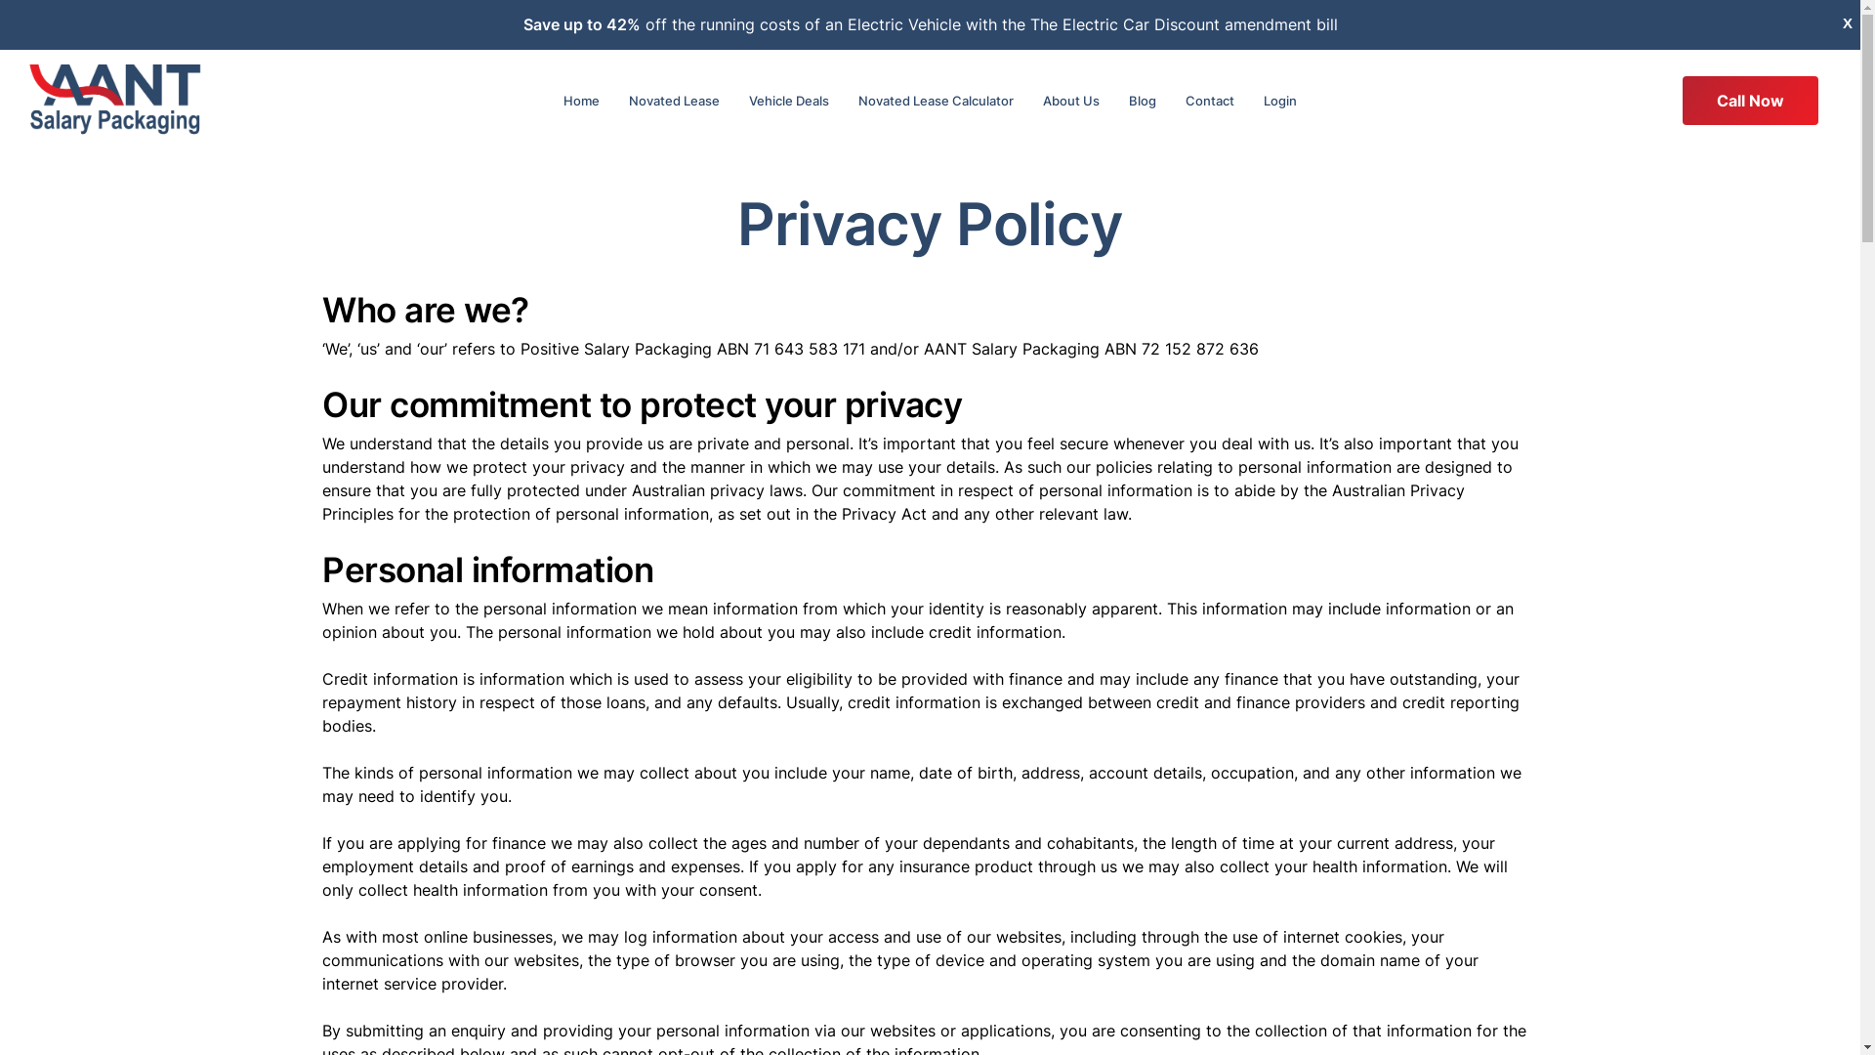 The height and width of the screenshot is (1055, 1875). I want to click on Novated Lease Calculator, so click(936, 101).